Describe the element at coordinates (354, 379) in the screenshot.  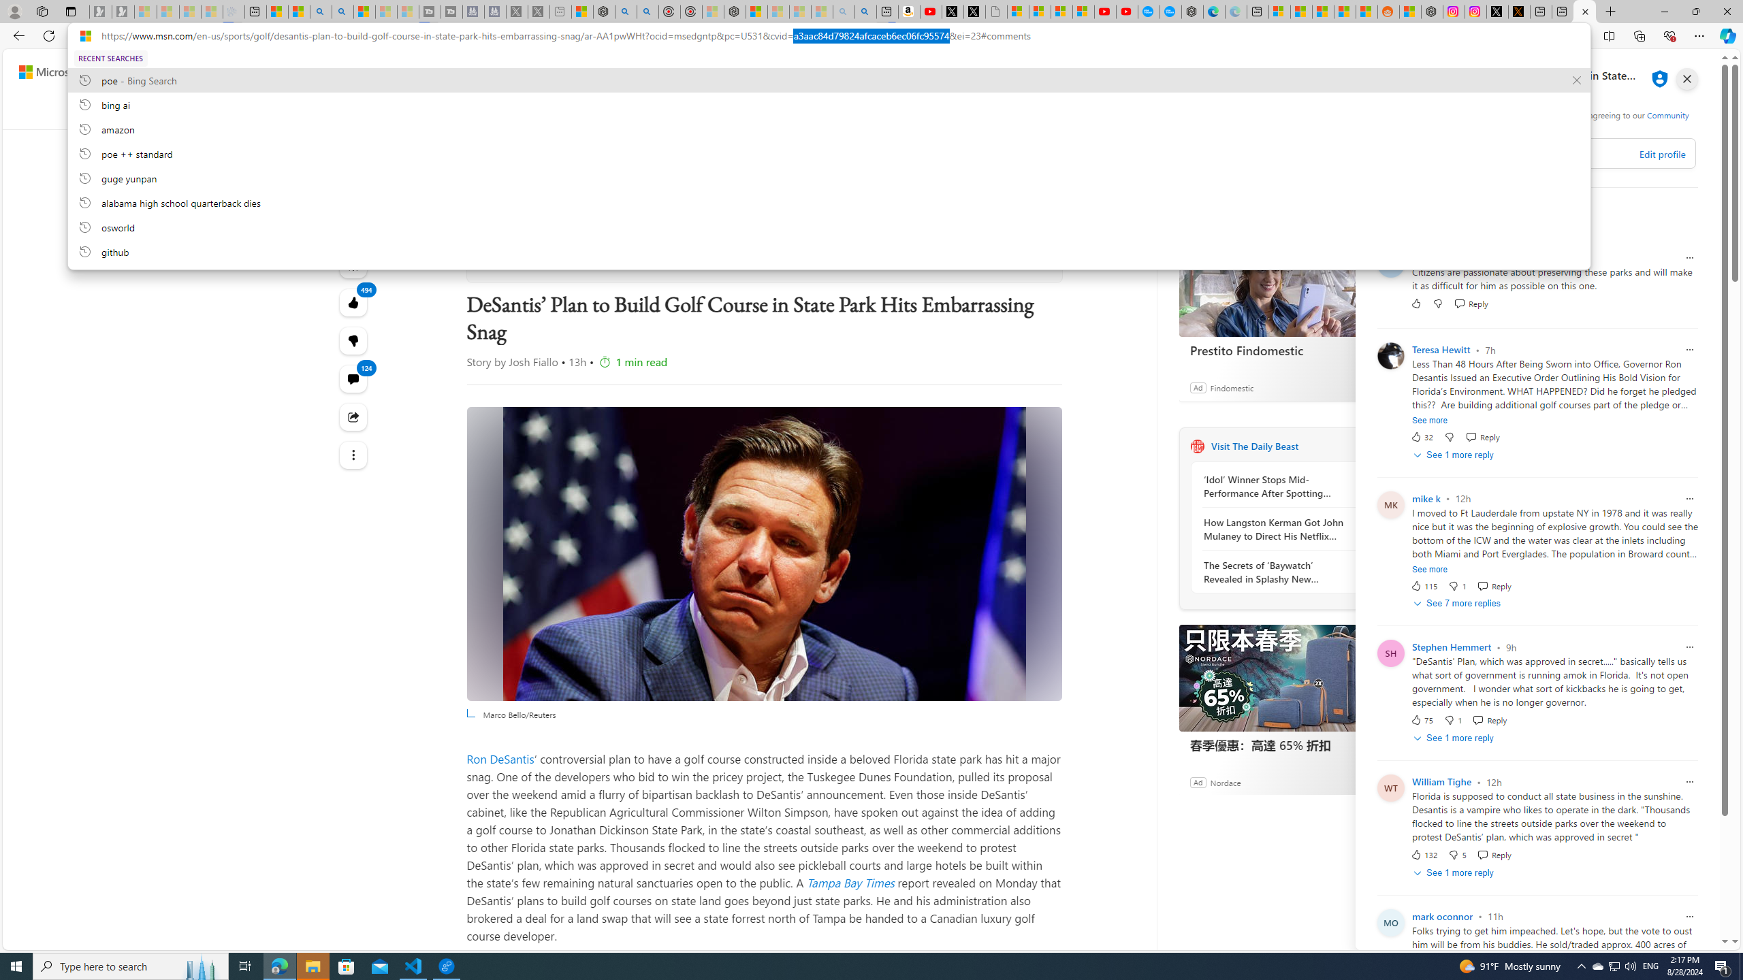
I see `View comments 124 Comment` at that location.